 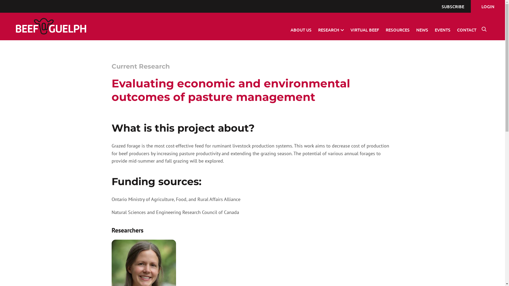 I want to click on VIRTUAL BEEF, so click(x=365, y=30).